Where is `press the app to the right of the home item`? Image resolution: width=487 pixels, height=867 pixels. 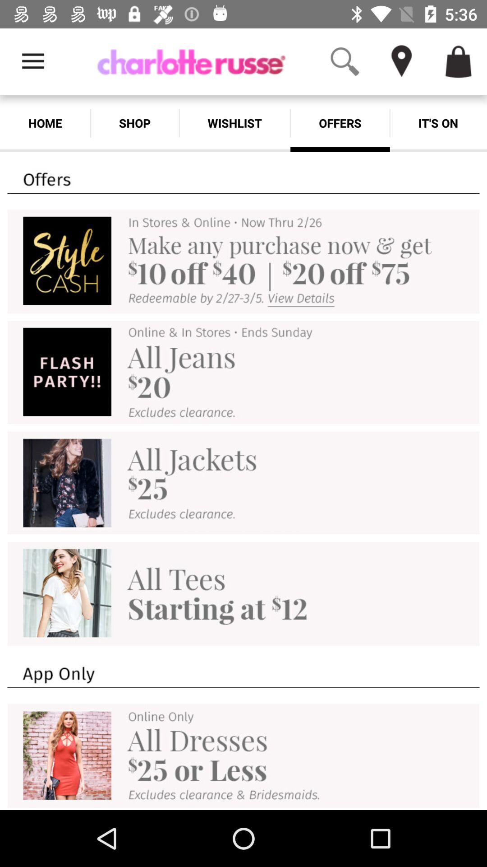 press the app to the right of the home item is located at coordinates (134, 123).